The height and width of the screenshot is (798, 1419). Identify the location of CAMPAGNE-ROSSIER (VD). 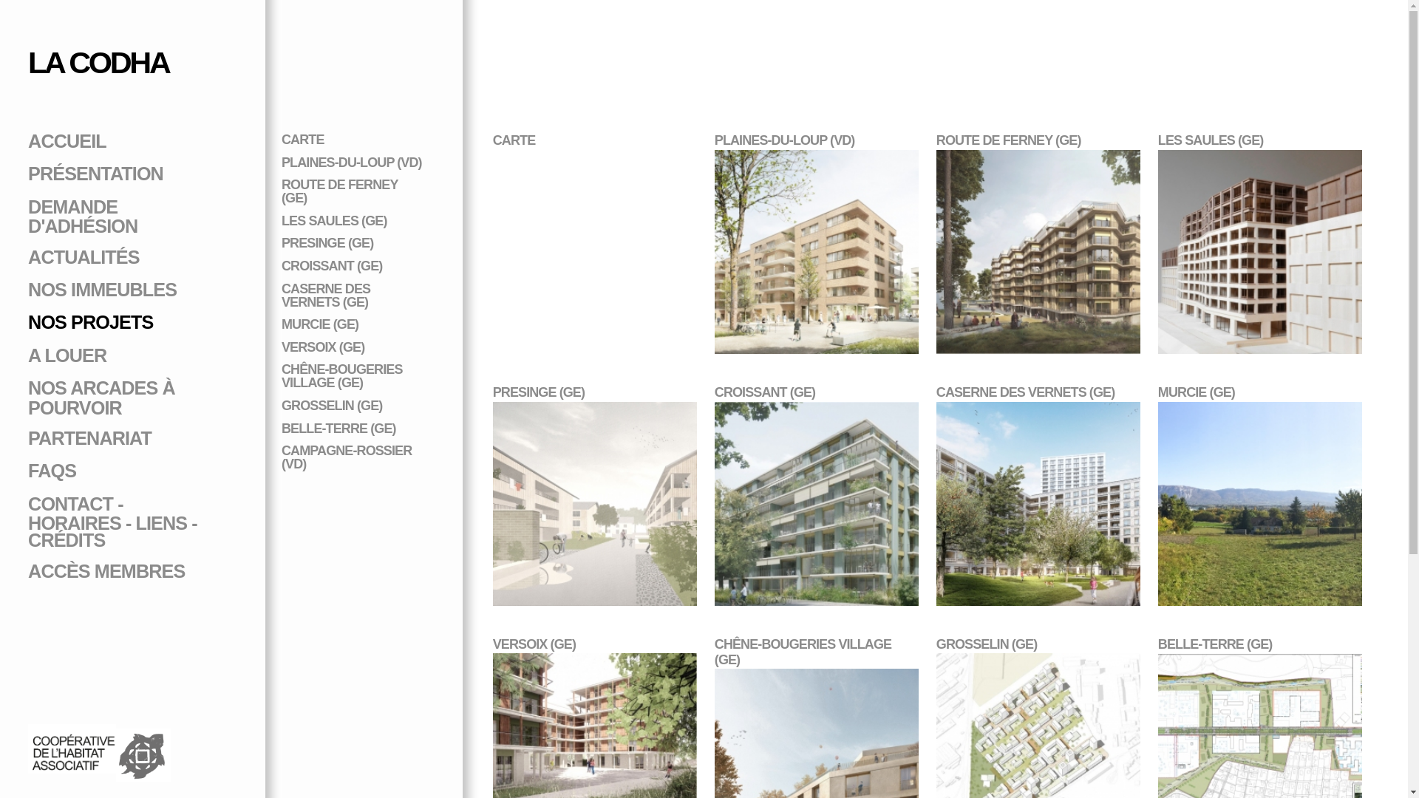
(347, 457).